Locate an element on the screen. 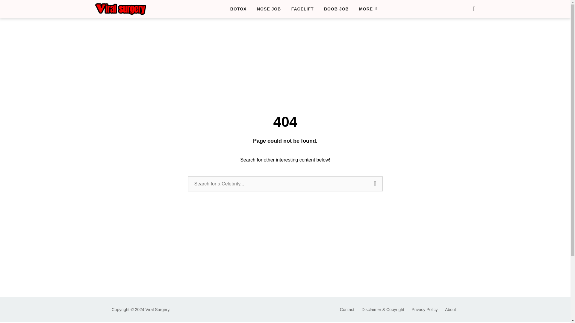  FACELIFT is located at coordinates (302, 9).